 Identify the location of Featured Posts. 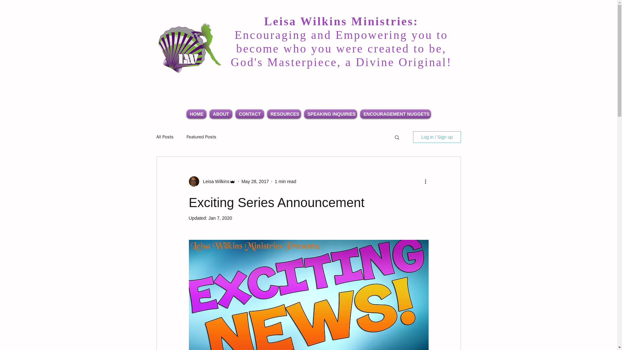
(202, 137).